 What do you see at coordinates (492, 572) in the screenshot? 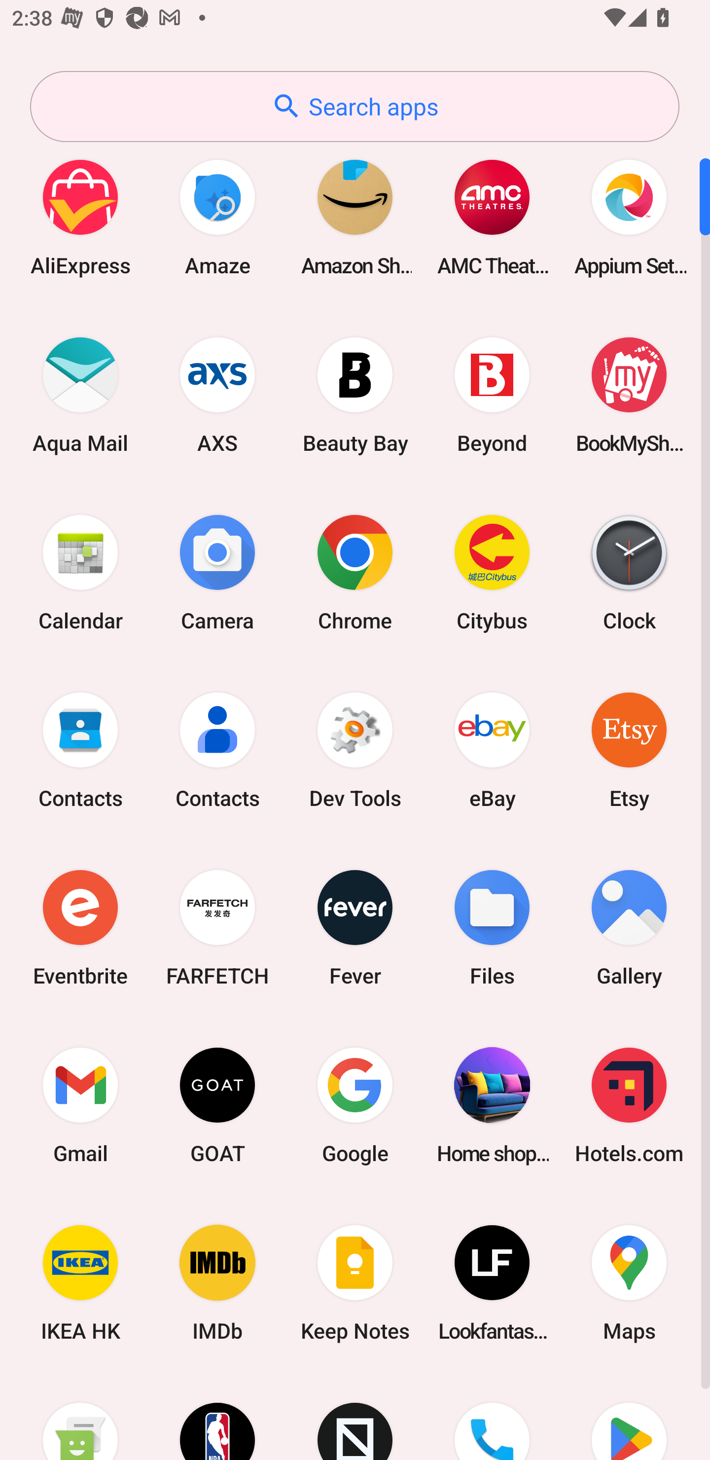
I see `Citybus` at bounding box center [492, 572].